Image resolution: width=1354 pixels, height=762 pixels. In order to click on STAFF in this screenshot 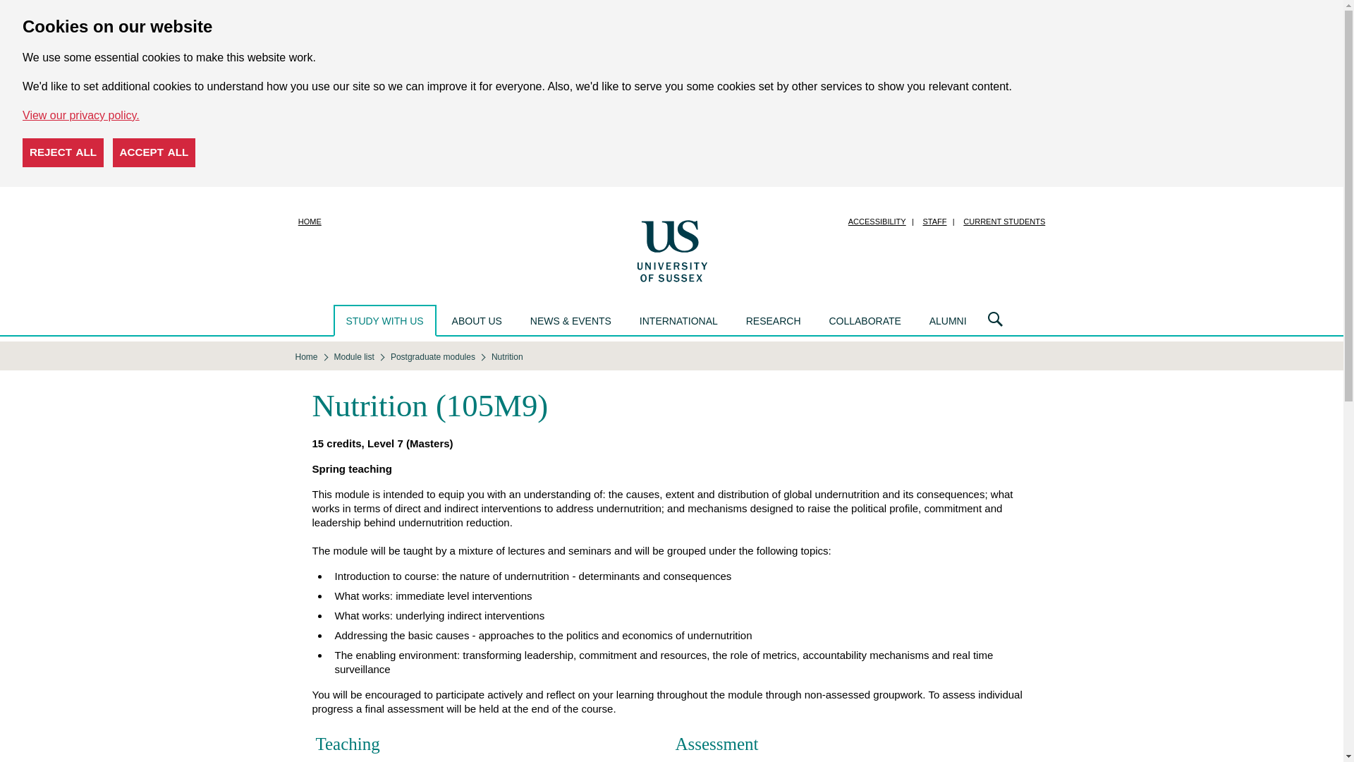, I will do `click(934, 222)`.